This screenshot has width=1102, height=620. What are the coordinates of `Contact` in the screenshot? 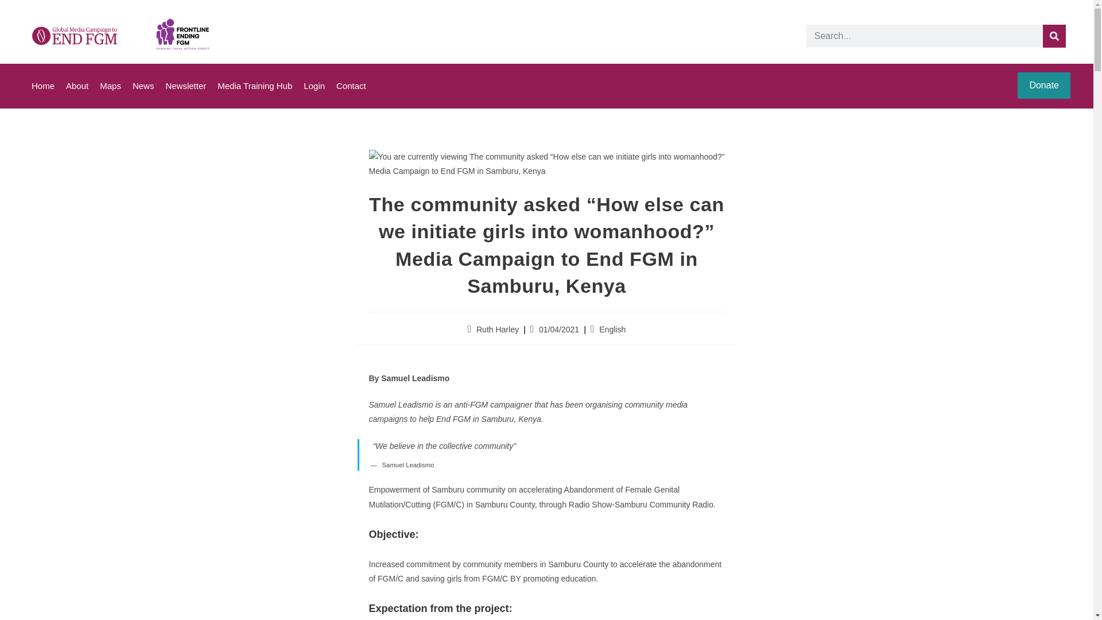 It's located at (351, 86).